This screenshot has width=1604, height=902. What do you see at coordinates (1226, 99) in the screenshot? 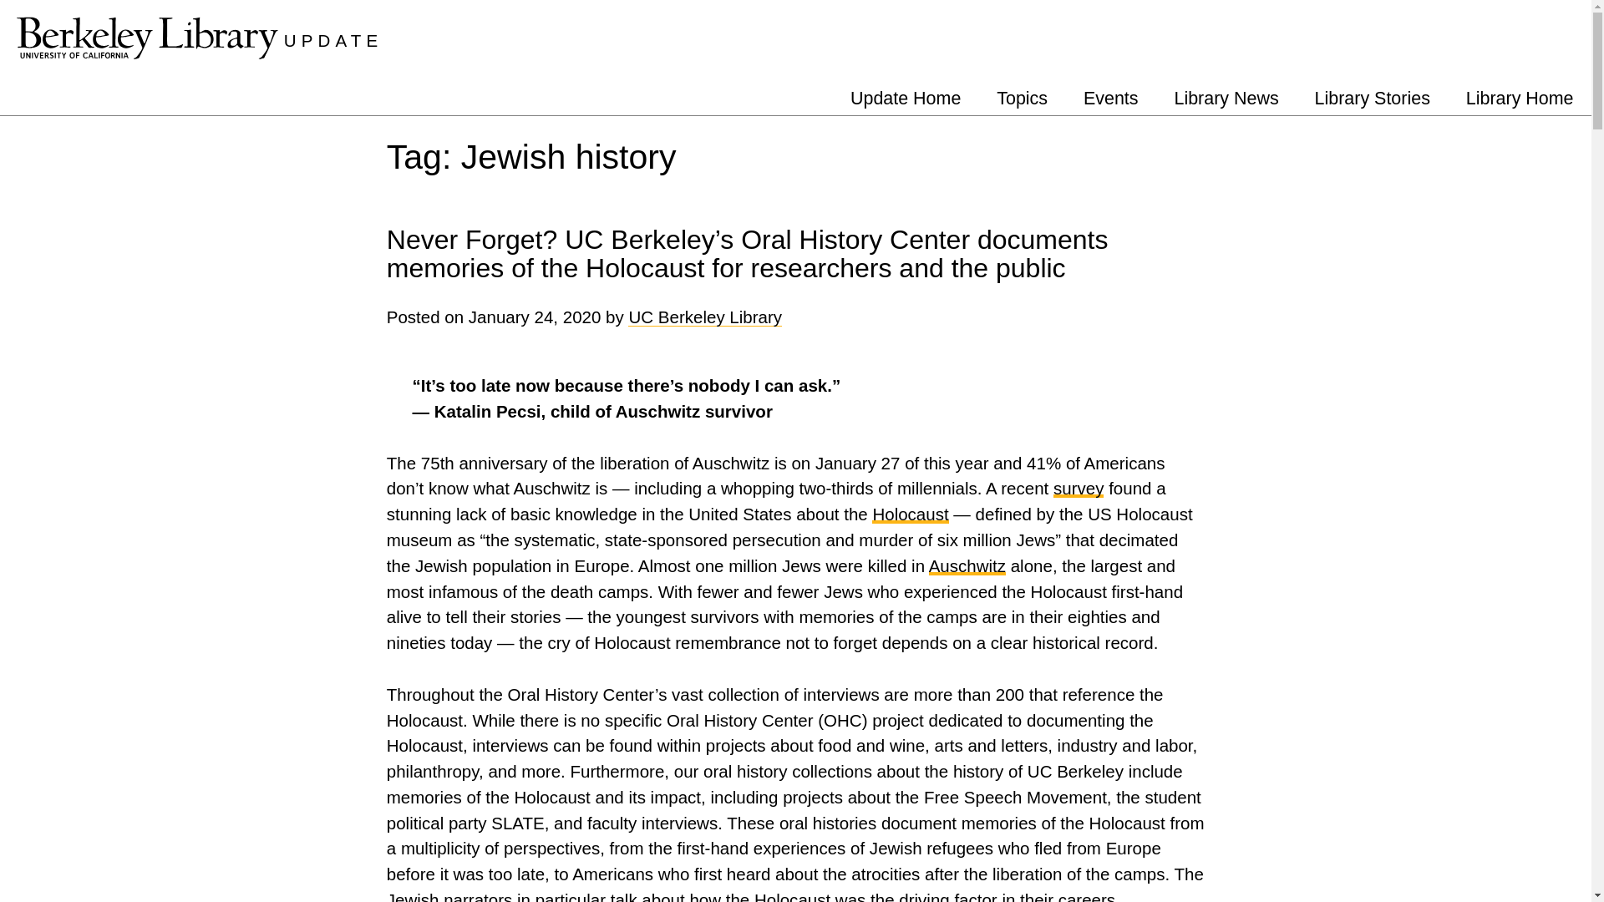
I see `Library News` at bounding box center [1226, 99].